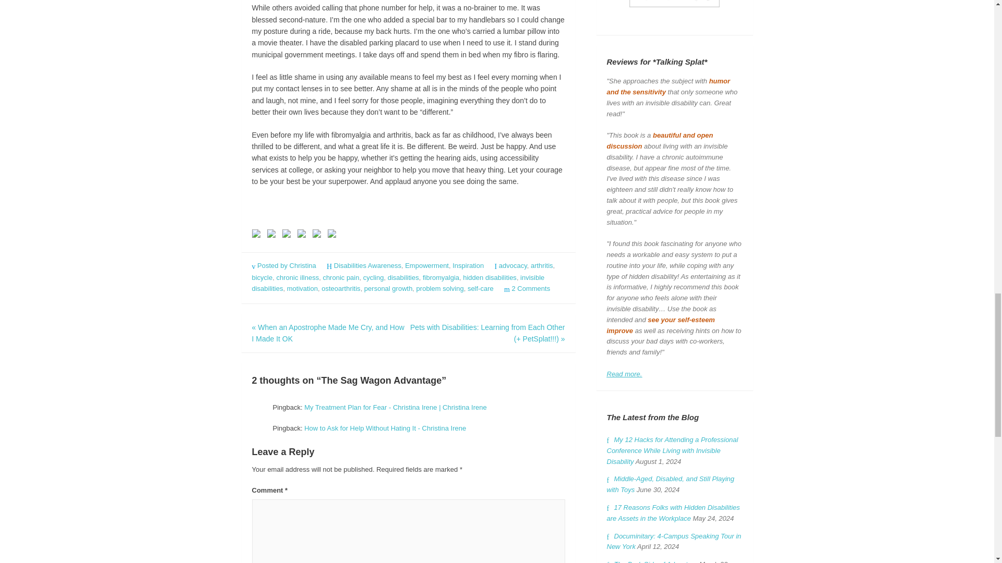 The height and width of the screenshot is (563, 1002). I want to click on Share on Reddit, so click(288, 236).